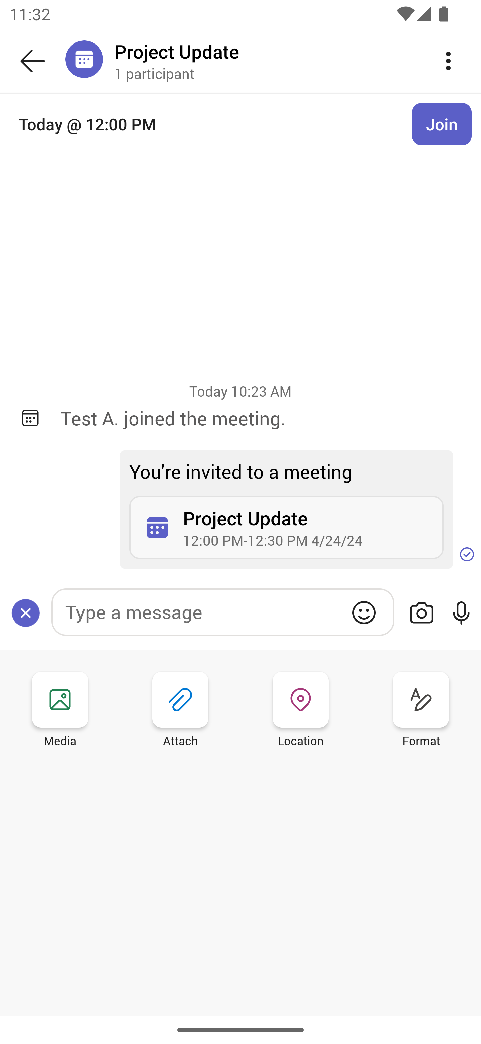 The image size is (481, 1044). What do you see at coordinates (60, 711) in the screenshot?
I see `Media` at bounding box center [60, 711].